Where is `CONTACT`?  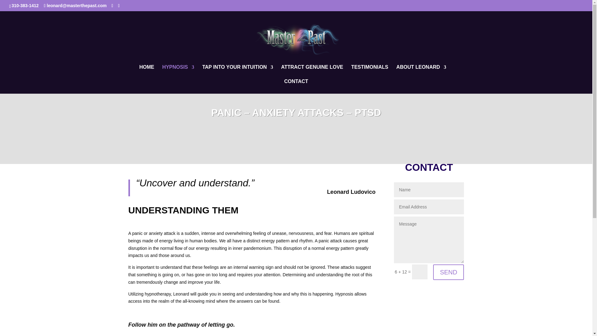
CONTACT is located at coordinates (296, 86).